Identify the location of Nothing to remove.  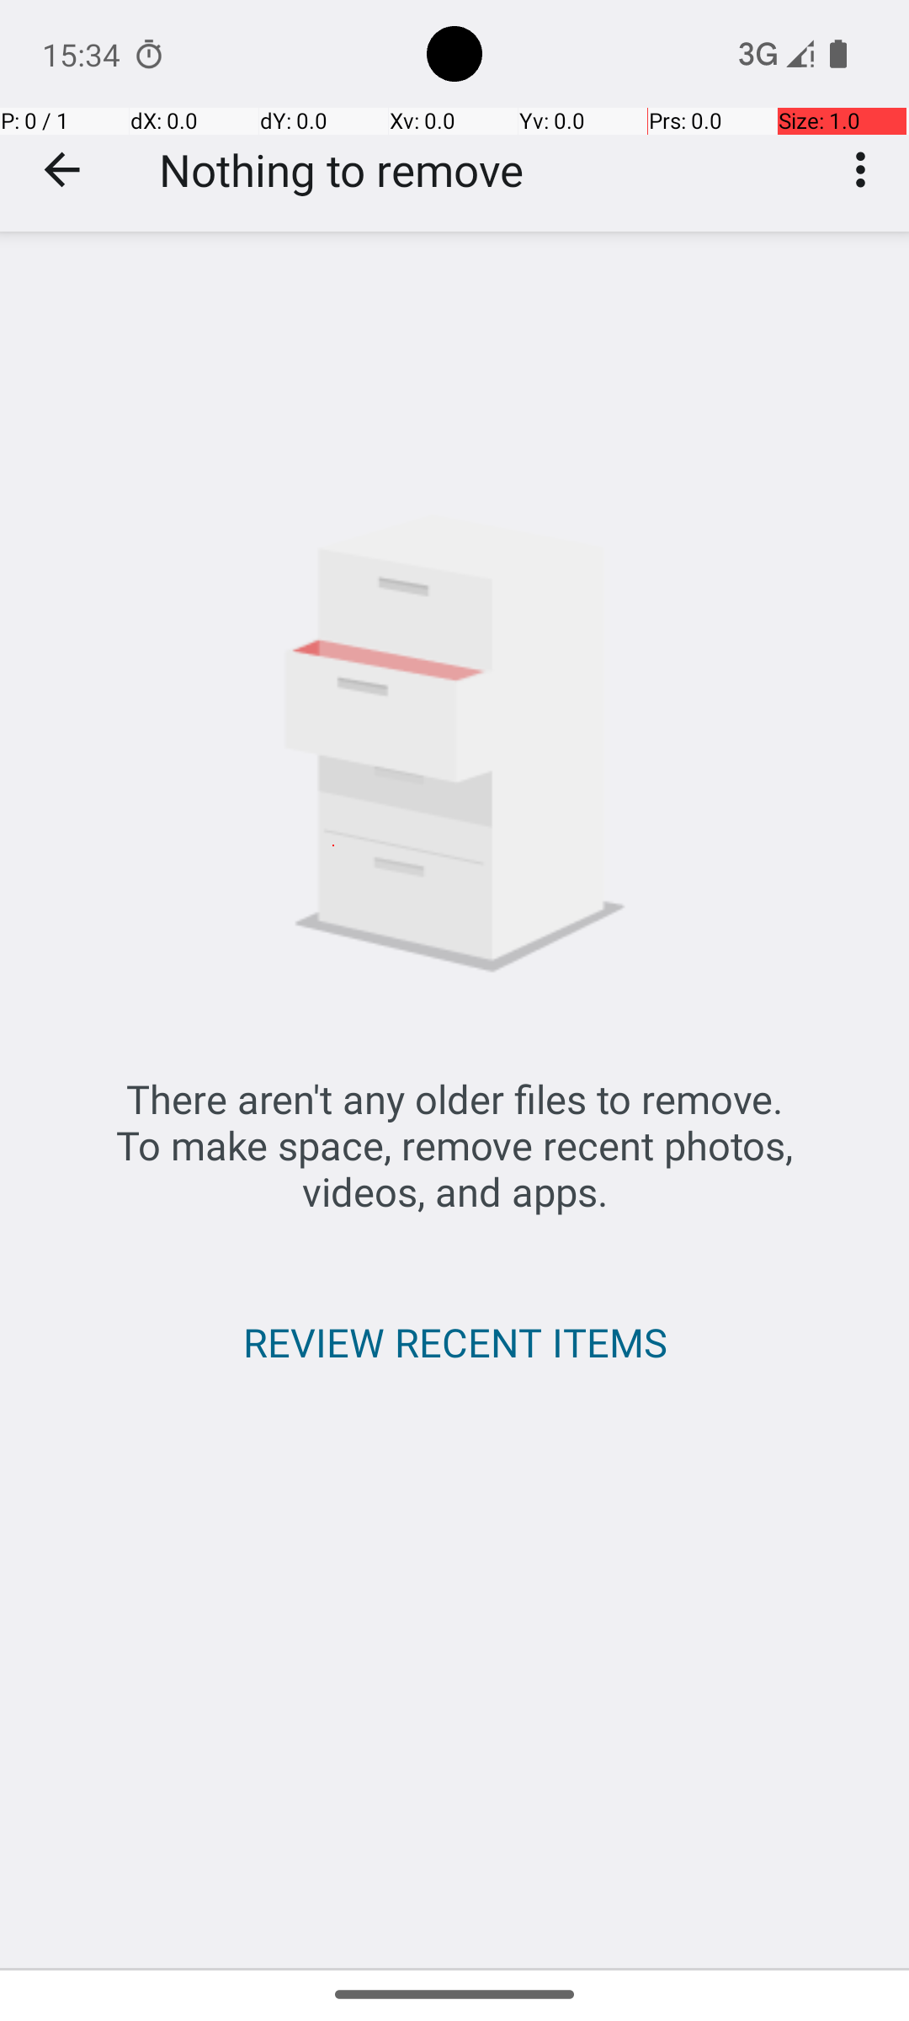
(342, 170).